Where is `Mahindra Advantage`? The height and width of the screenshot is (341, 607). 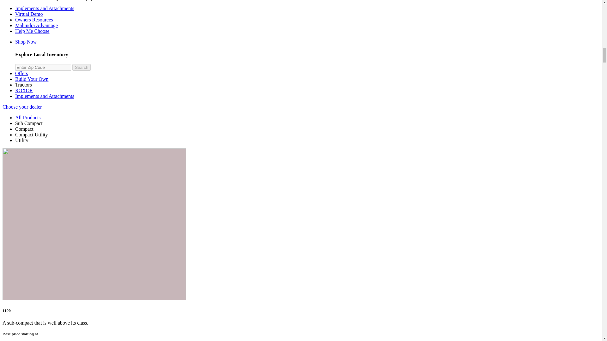 Mahindra Advantage is located at coordinates (36, 25).